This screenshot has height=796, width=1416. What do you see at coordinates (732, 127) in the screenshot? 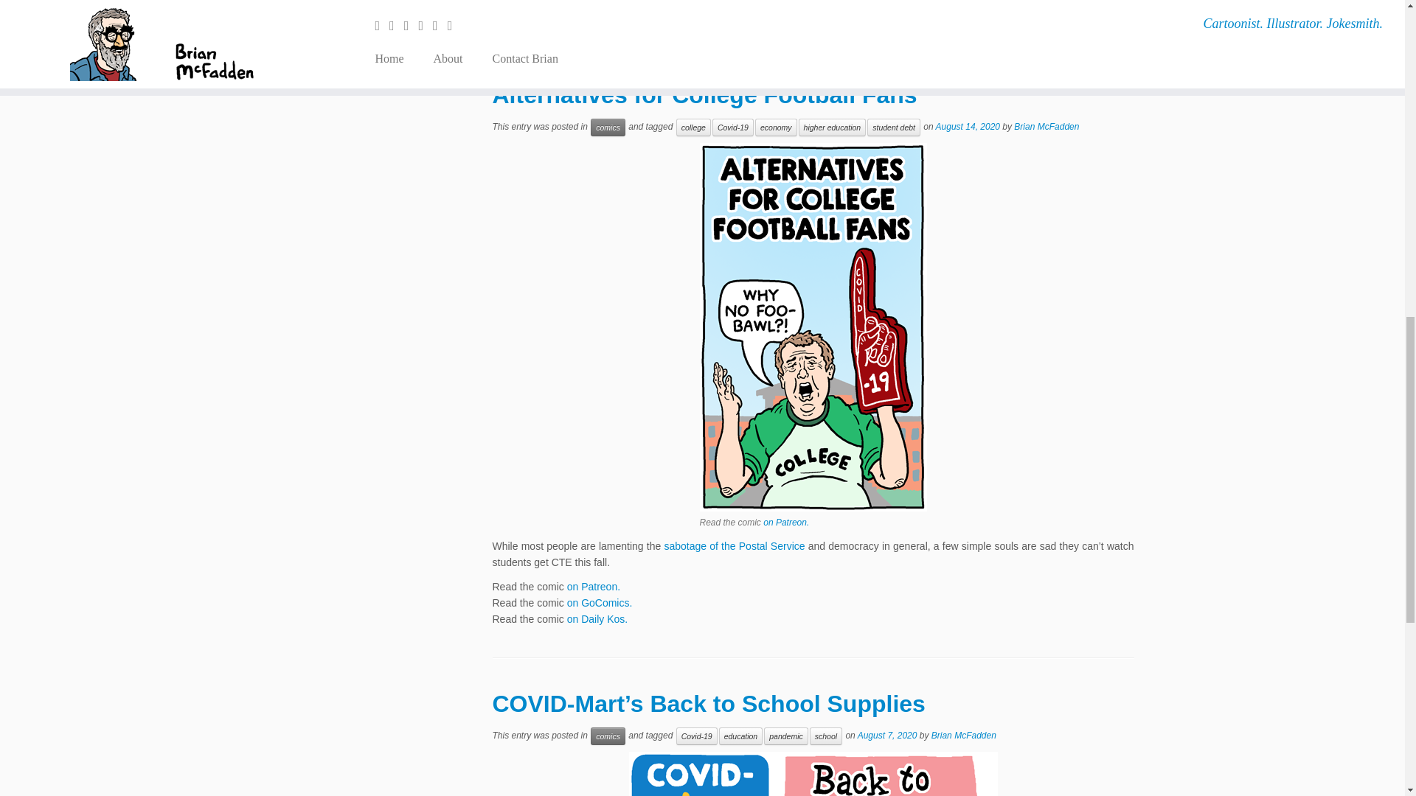
I see `Covid-19` at bounding box center [732, 127].